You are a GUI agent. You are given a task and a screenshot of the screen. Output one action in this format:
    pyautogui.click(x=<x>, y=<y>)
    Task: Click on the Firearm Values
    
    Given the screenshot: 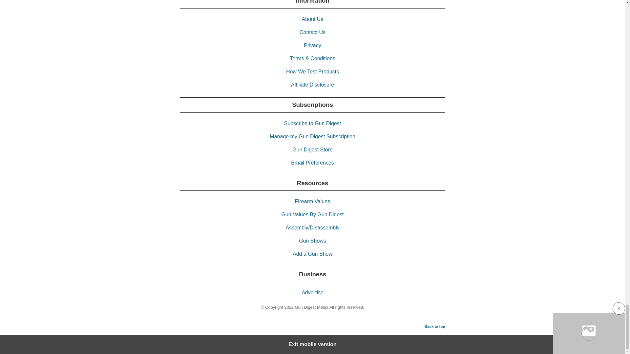 What is the action you would take?
    pyautogui.click(x=312, y=201)
    